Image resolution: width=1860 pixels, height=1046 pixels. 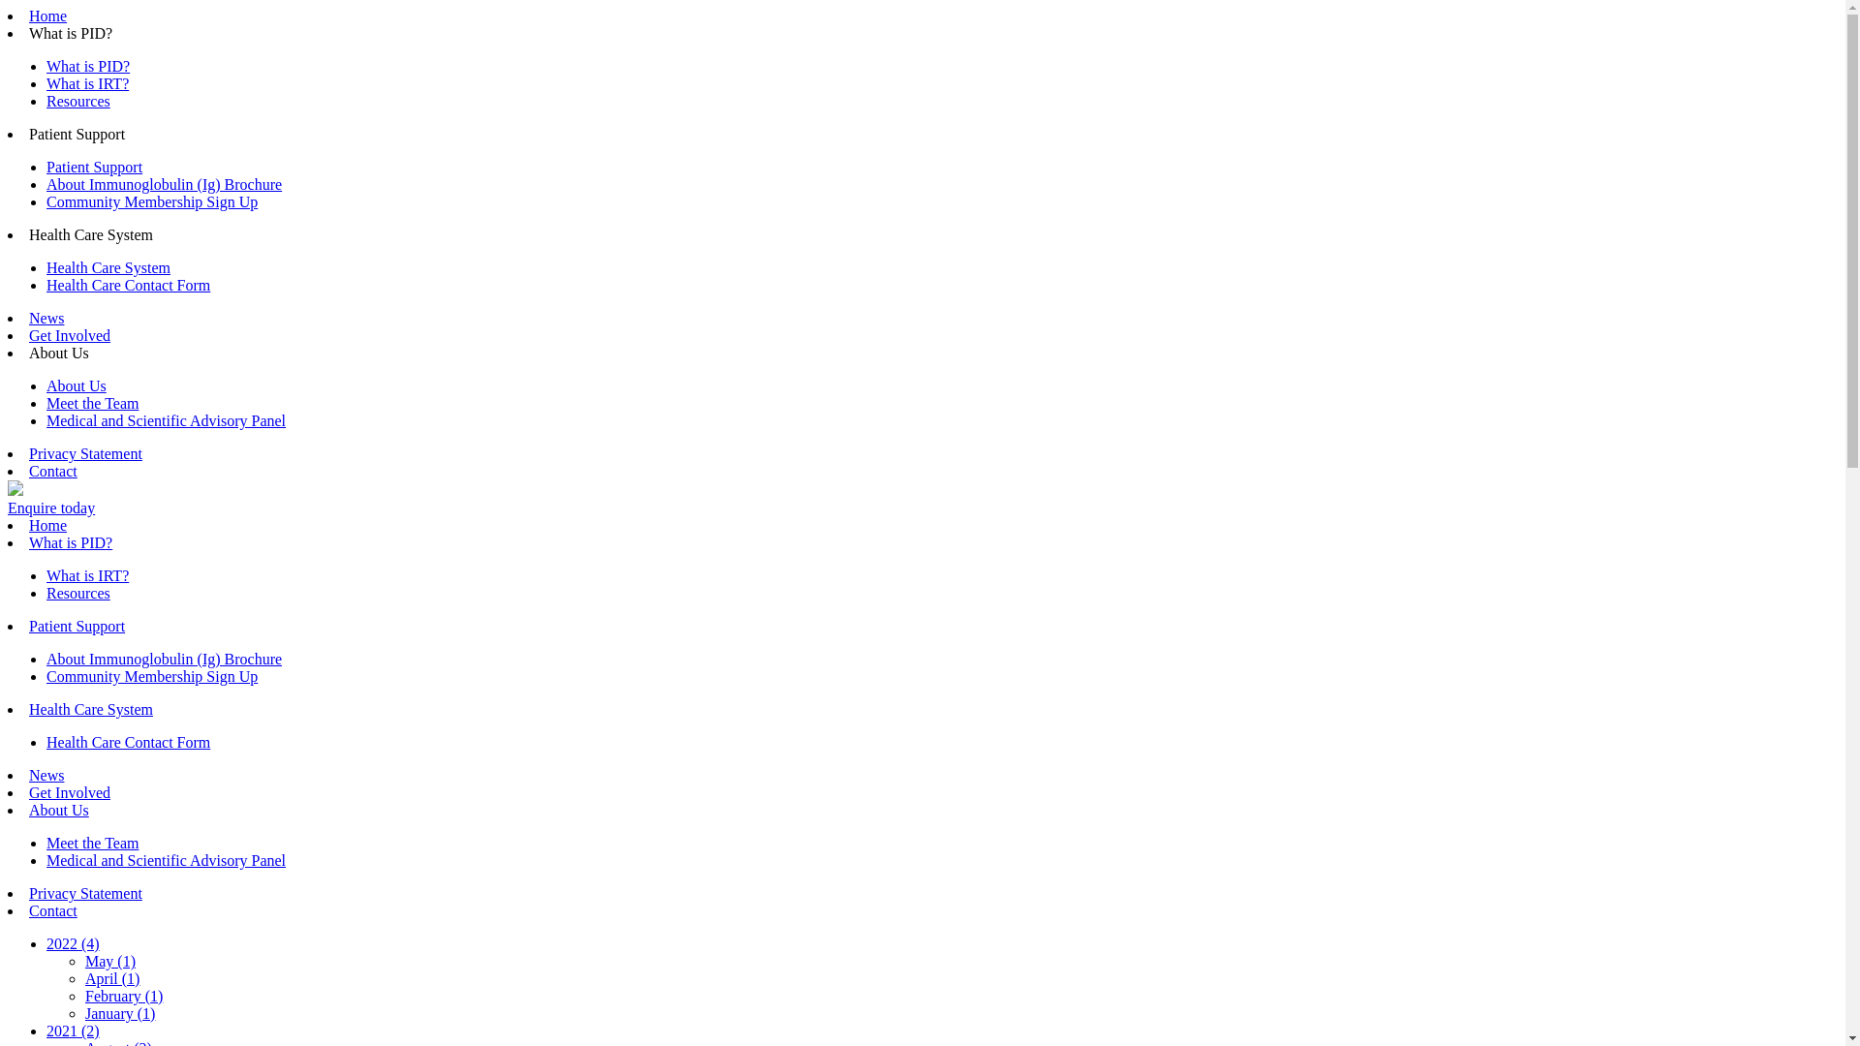 What do you see at coordinates (91, 709) in the screenshot?
I see `Health Care System` at bounding box center [91, 709].